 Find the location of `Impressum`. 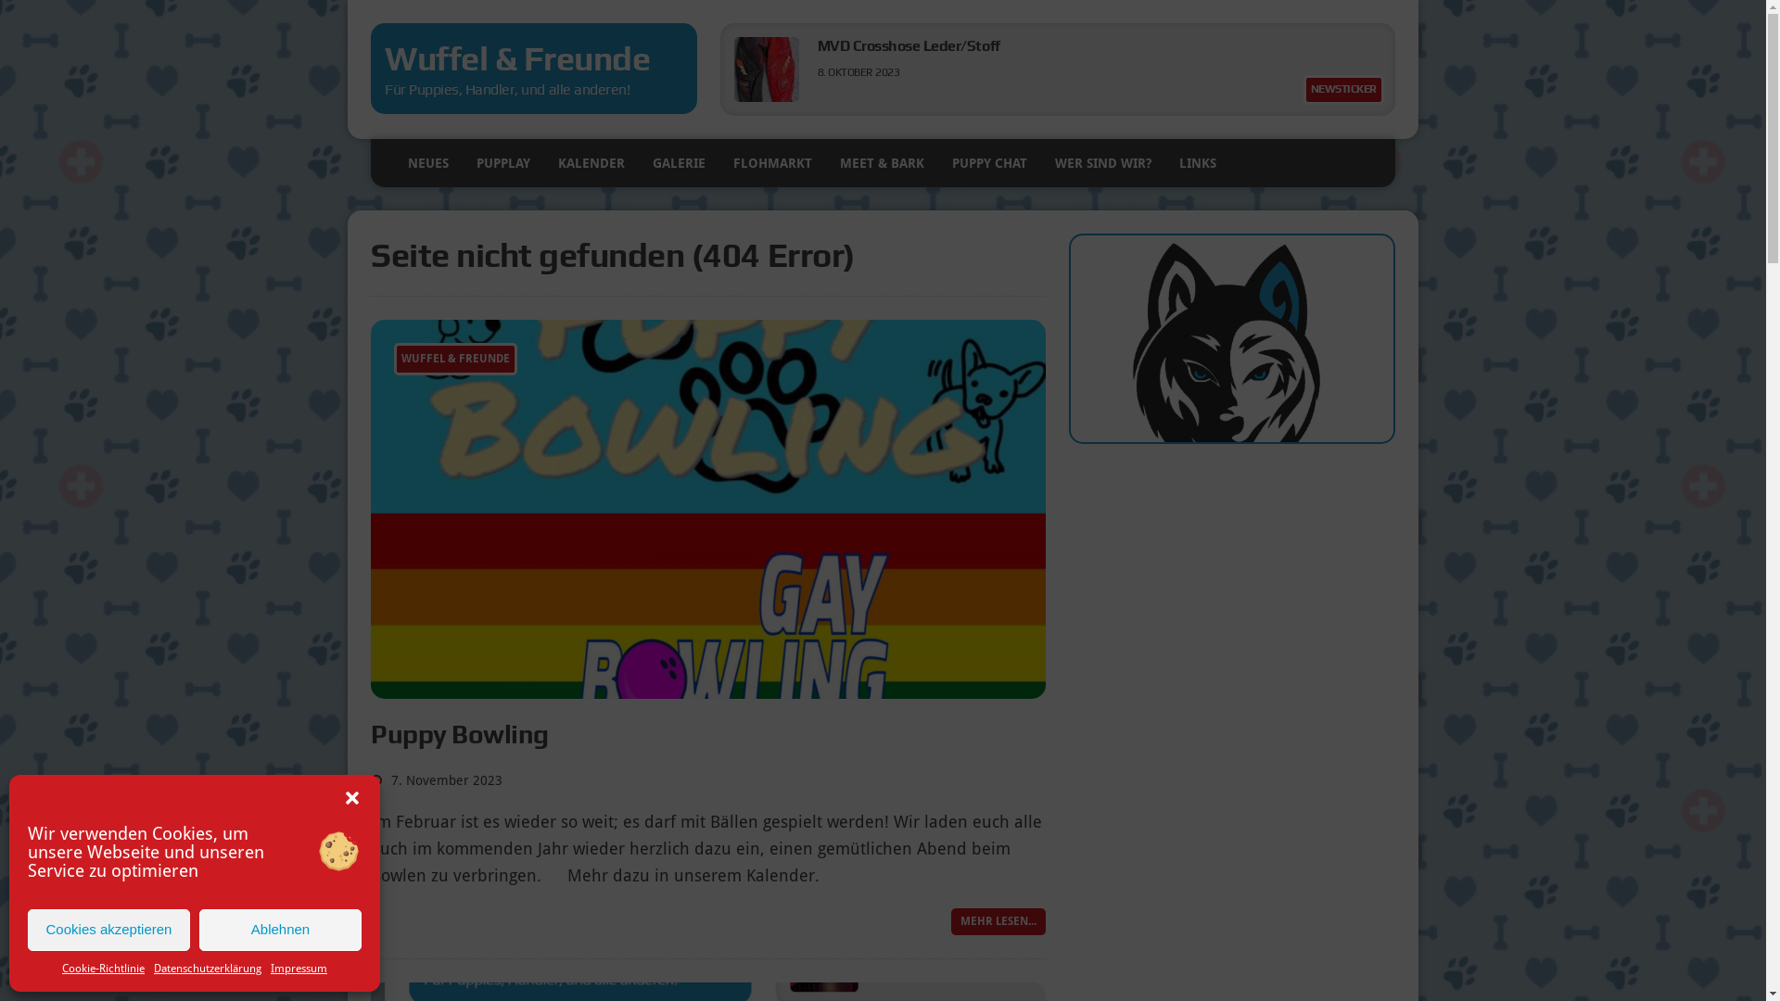

Impressum is located at coordinates (299, 969).